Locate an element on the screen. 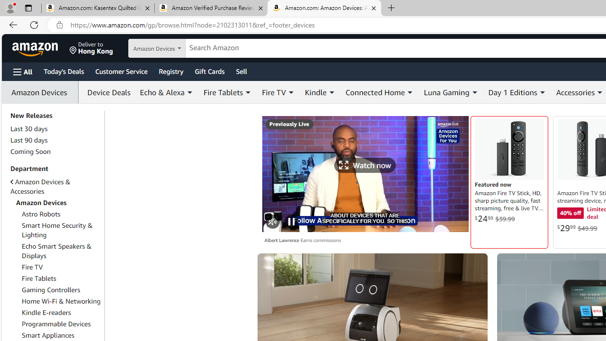  Expand Connected Home is located at coordinates (410, 92).